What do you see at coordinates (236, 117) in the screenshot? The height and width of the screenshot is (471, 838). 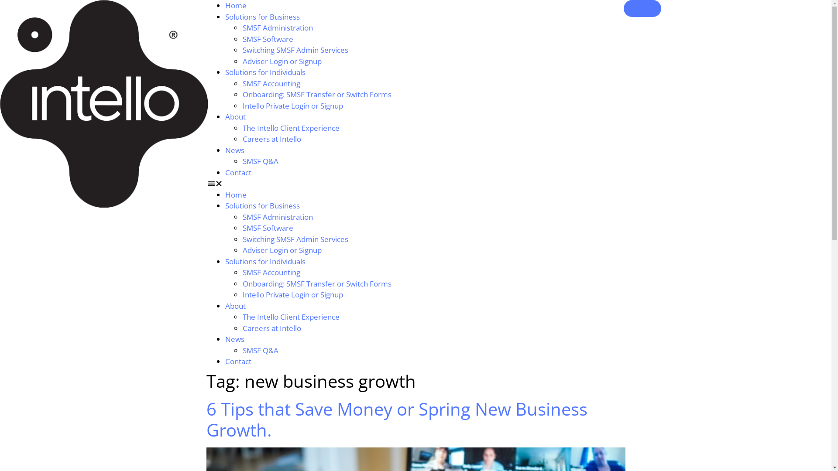 I see `About` at bounding box center [236, 117].